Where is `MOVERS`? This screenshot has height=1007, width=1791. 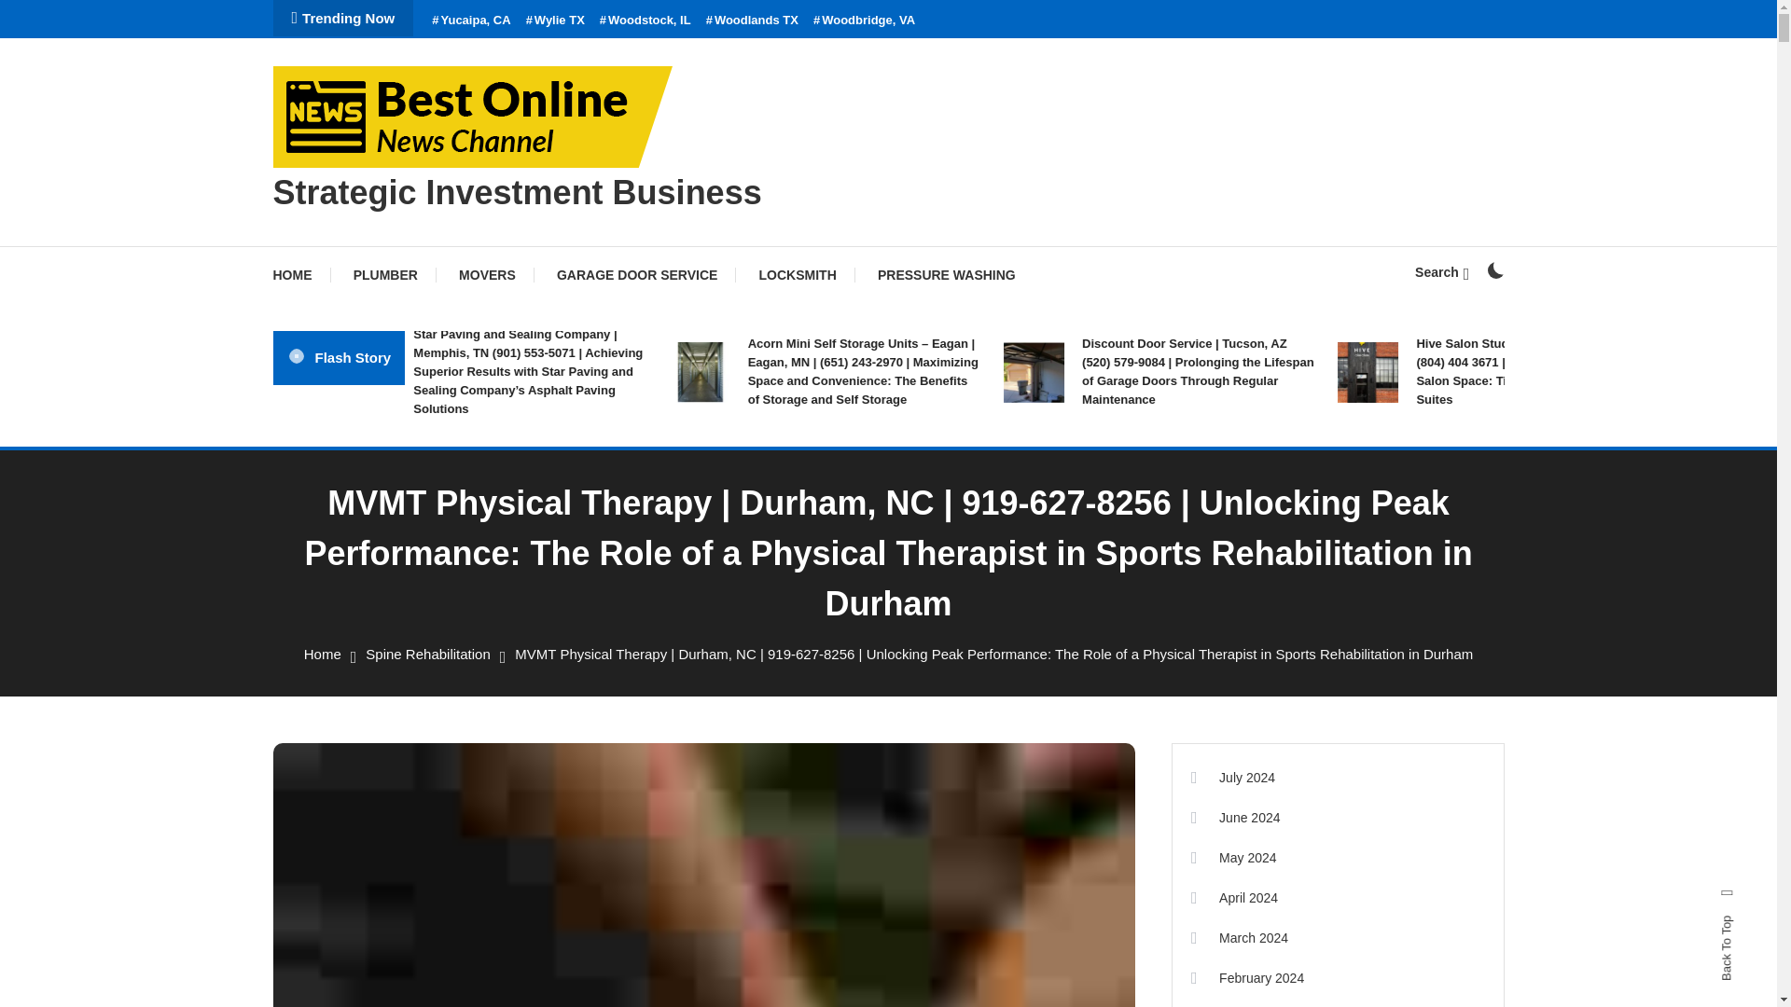
MOVERS is located at coordinates (487, 274).